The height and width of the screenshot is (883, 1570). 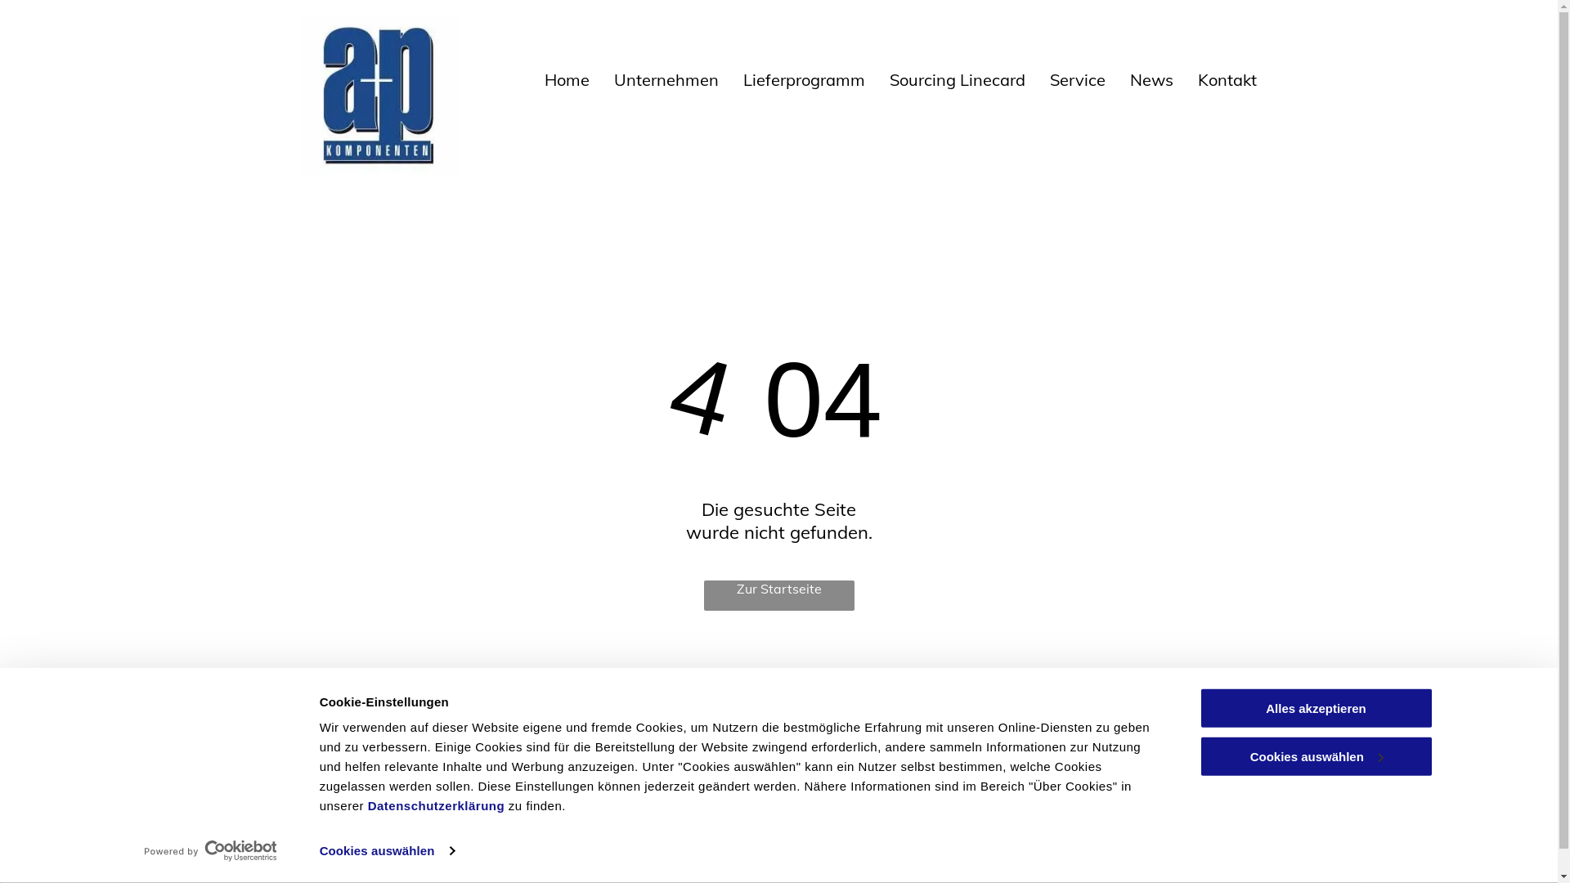 What do you see at coordinates (792, 80) in the screenshot?
I see `Lieferprogramm` at bounding box center [792, 80].